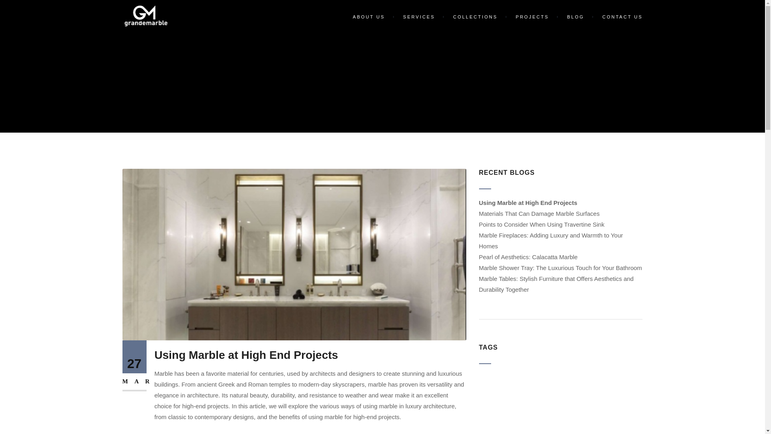 The height and width of the screenshot is (434, 771). I want to click on Points to Consider When Using Travertine Sink, so click(541, 224).